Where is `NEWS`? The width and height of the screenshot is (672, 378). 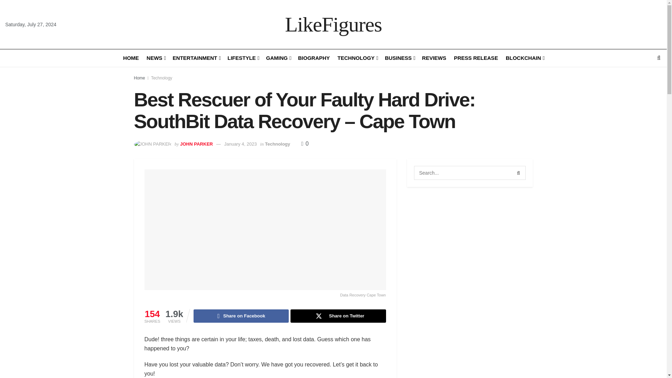 NEWS is located at coordinates (155, 58).